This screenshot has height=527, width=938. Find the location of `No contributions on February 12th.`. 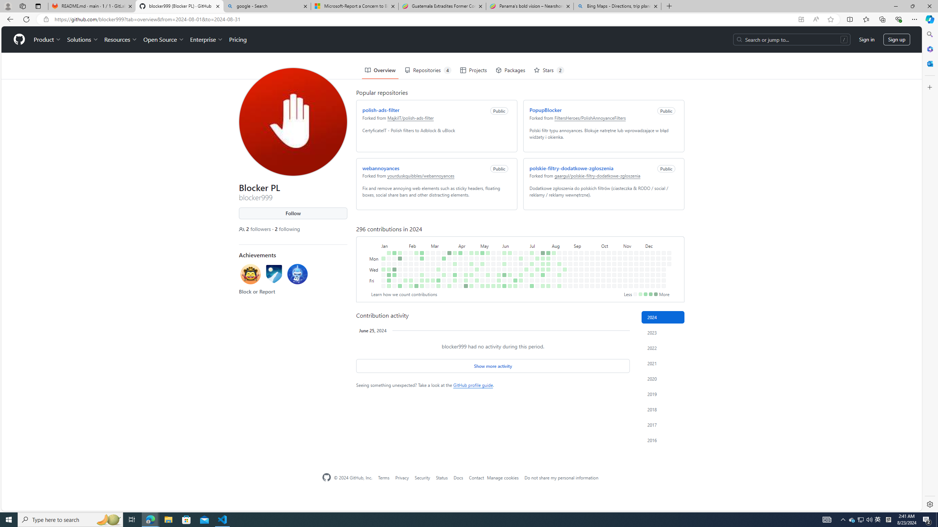

No contributions on February 12th. is located at coordinates (415, 232).